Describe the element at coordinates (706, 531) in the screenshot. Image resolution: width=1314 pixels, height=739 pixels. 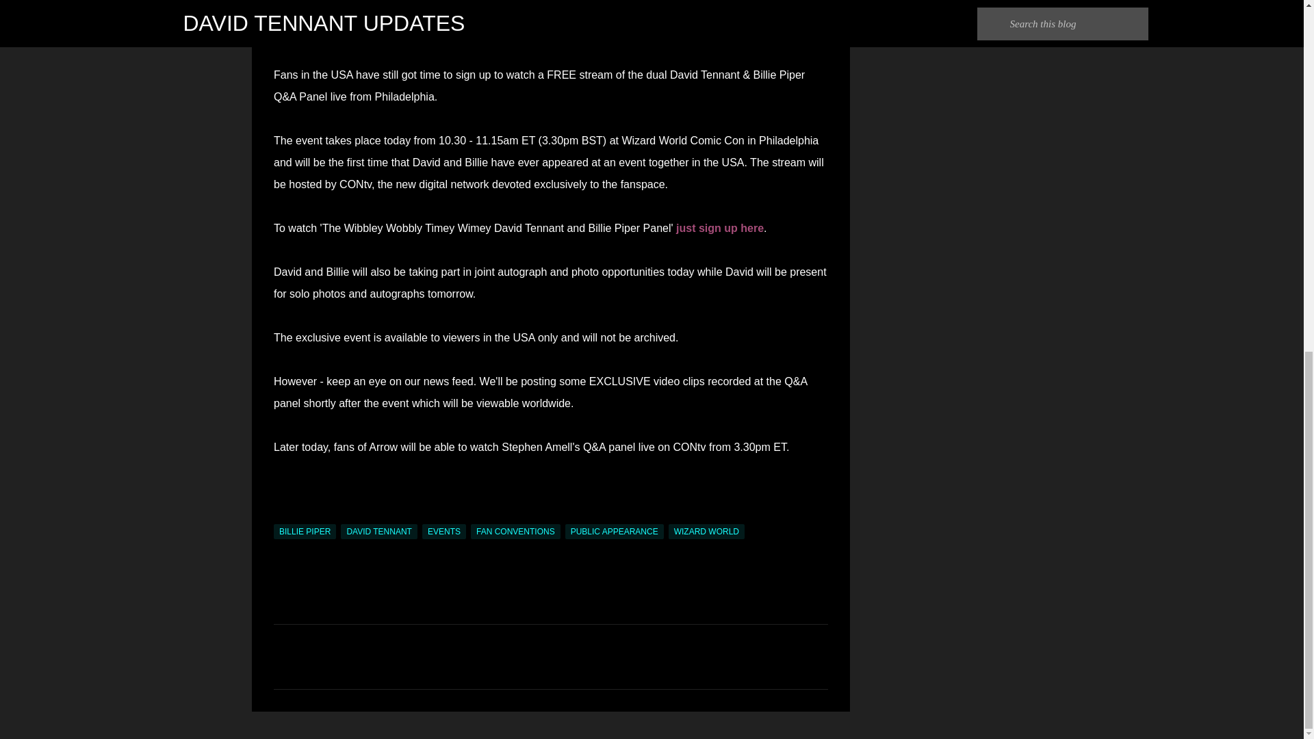
I see `WIZARD WORLD` at that location.